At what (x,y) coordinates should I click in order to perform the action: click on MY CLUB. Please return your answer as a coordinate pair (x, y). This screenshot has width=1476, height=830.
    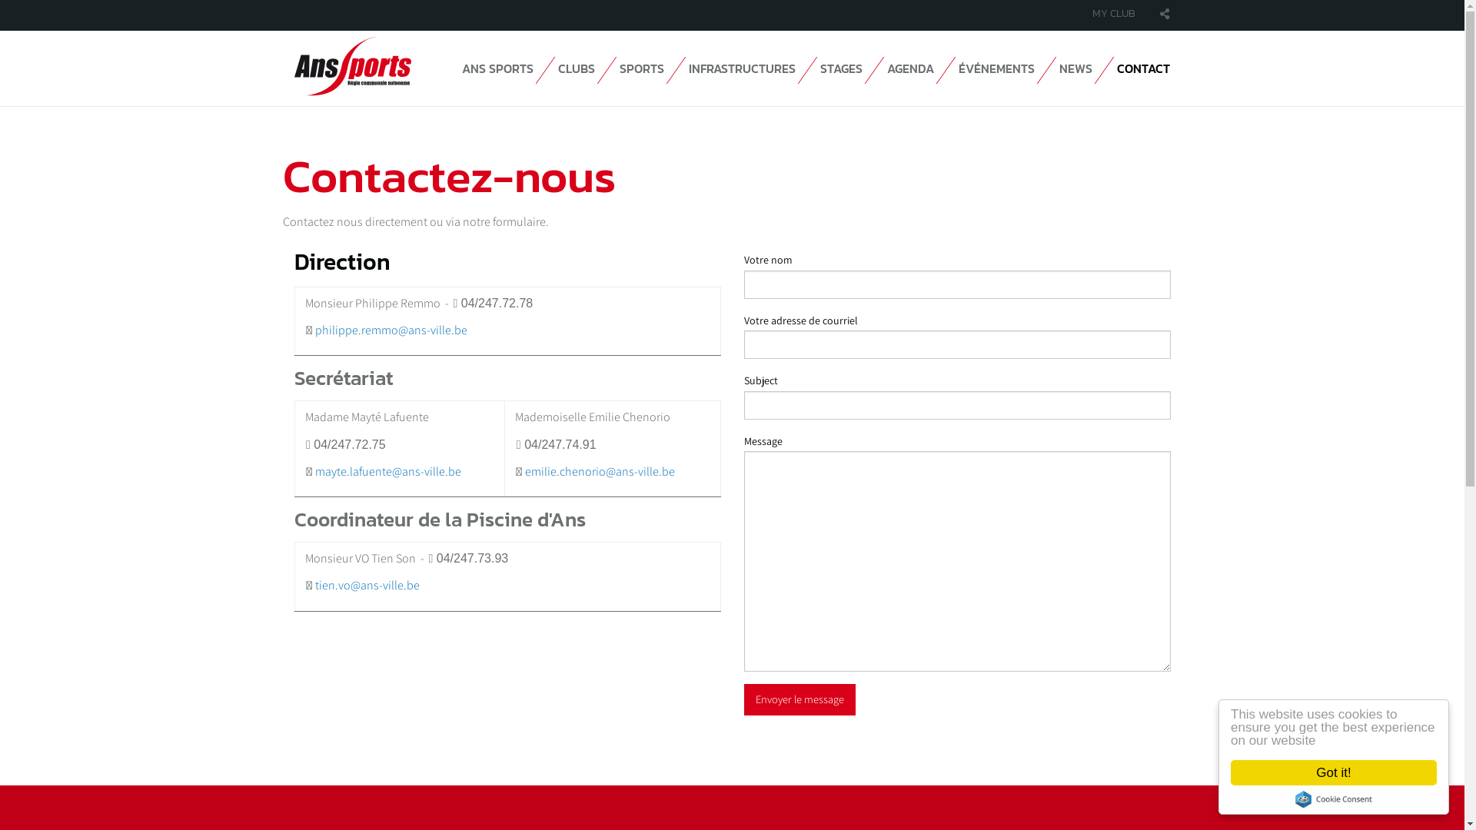
    Looking at the image, I should click on (1114, 14).